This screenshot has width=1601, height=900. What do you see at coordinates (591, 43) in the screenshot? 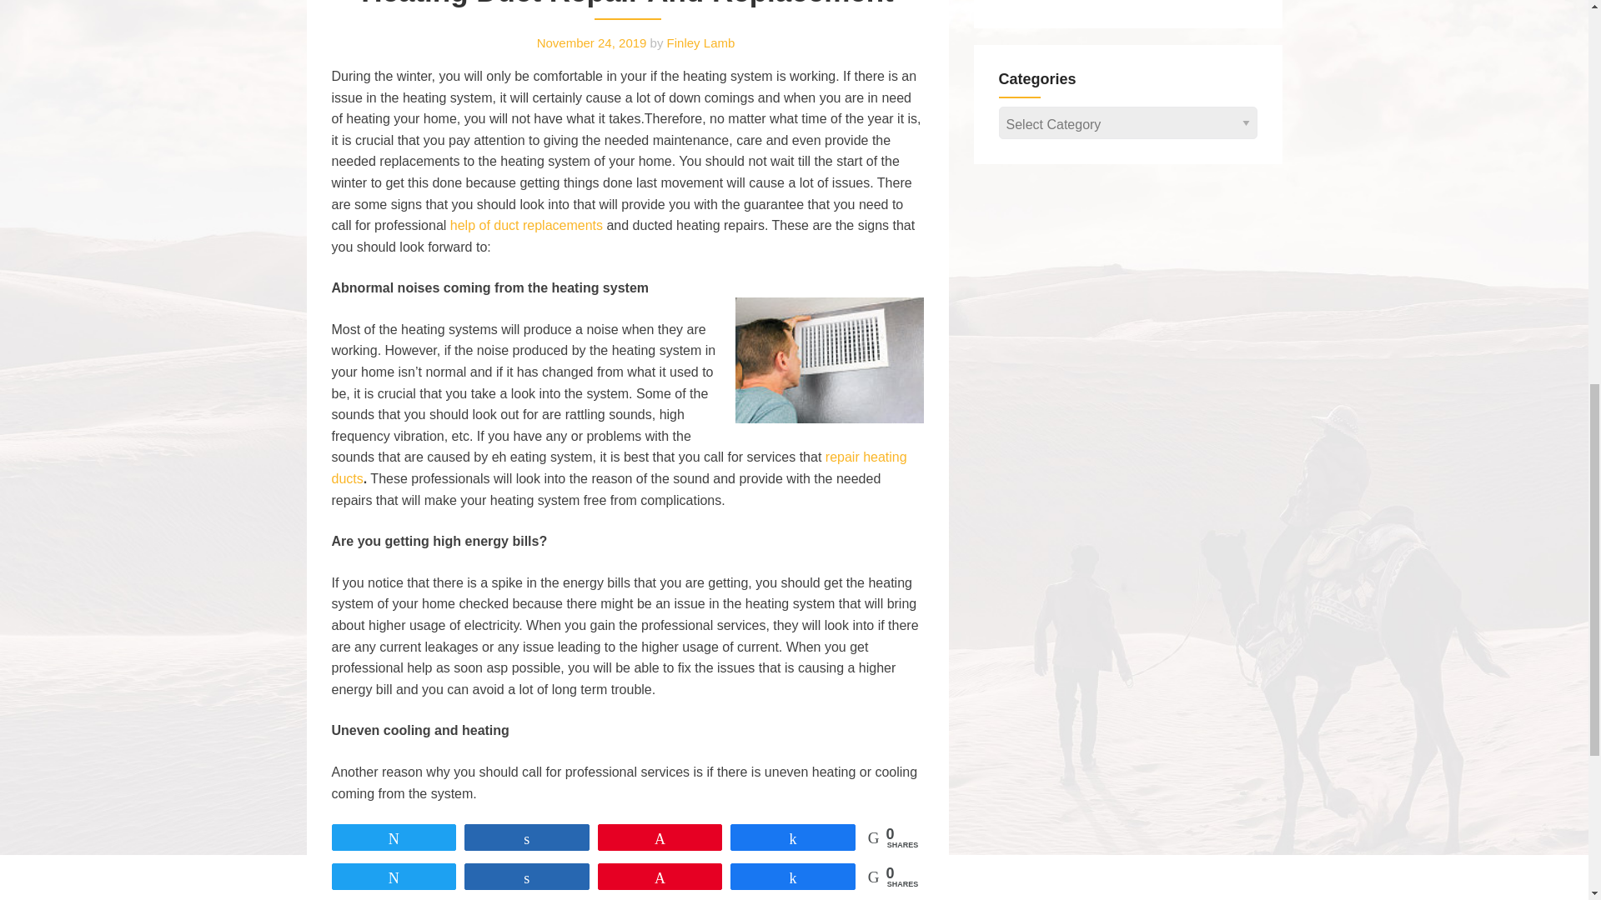
I see `November 24, 2019` at bounding box center [591, 43].